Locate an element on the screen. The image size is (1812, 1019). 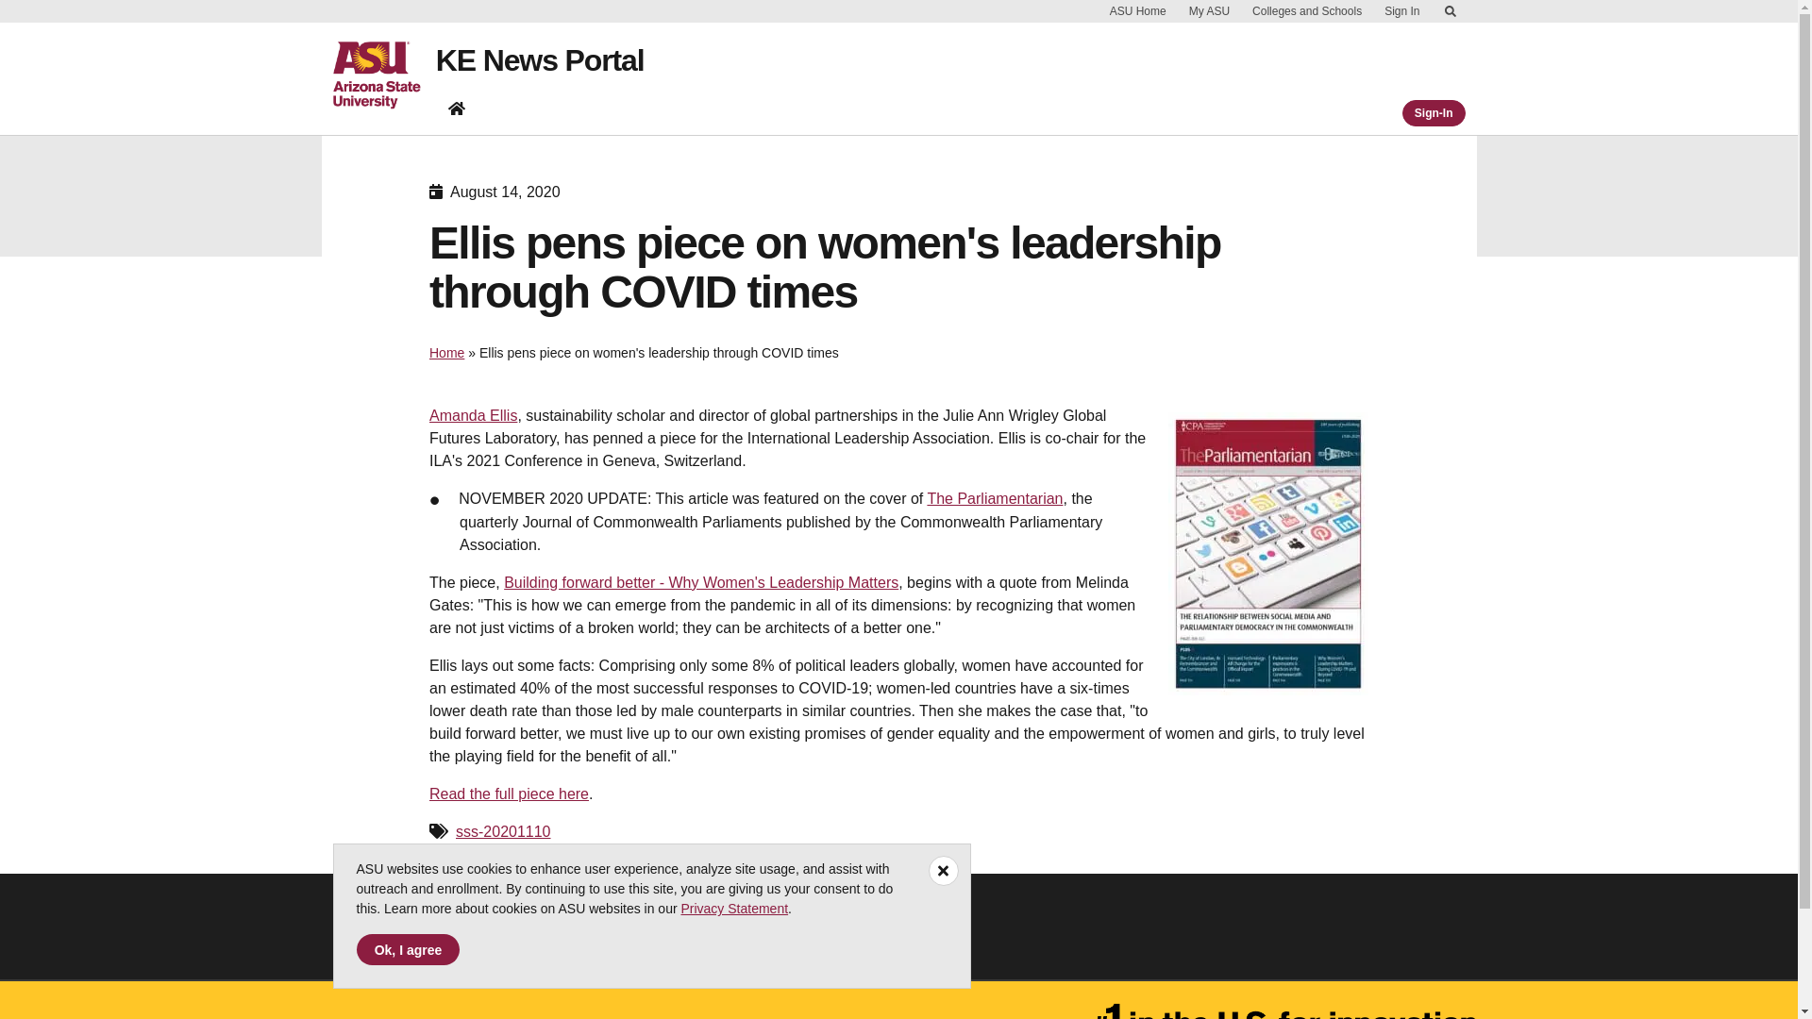
KE News Portal home is located at coordinates (457, 112).